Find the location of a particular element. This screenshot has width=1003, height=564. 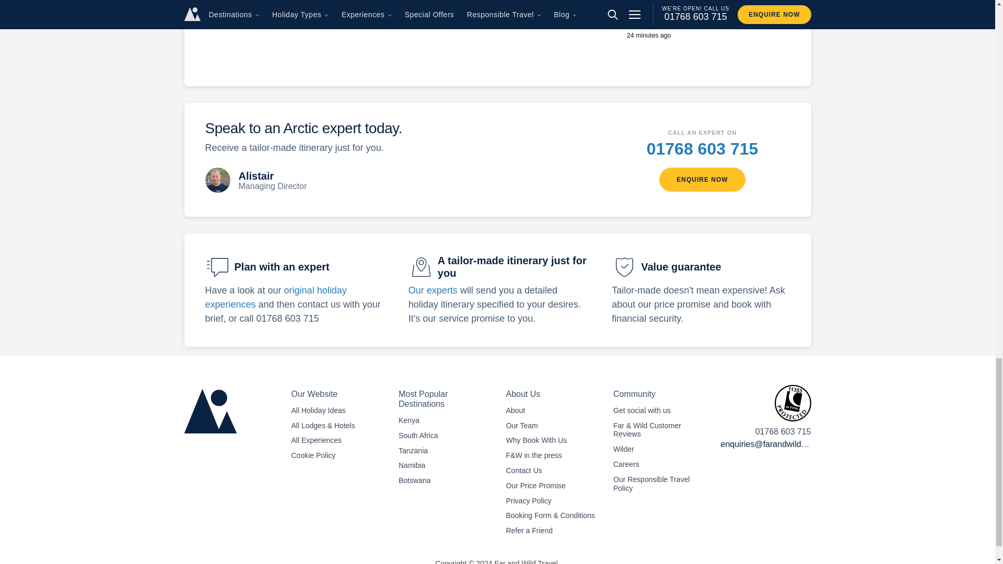

Read more reviews on REVIEWS.io is located at coordinates (339, 22).